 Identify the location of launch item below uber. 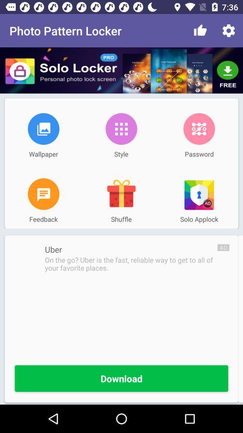
(131, 264).